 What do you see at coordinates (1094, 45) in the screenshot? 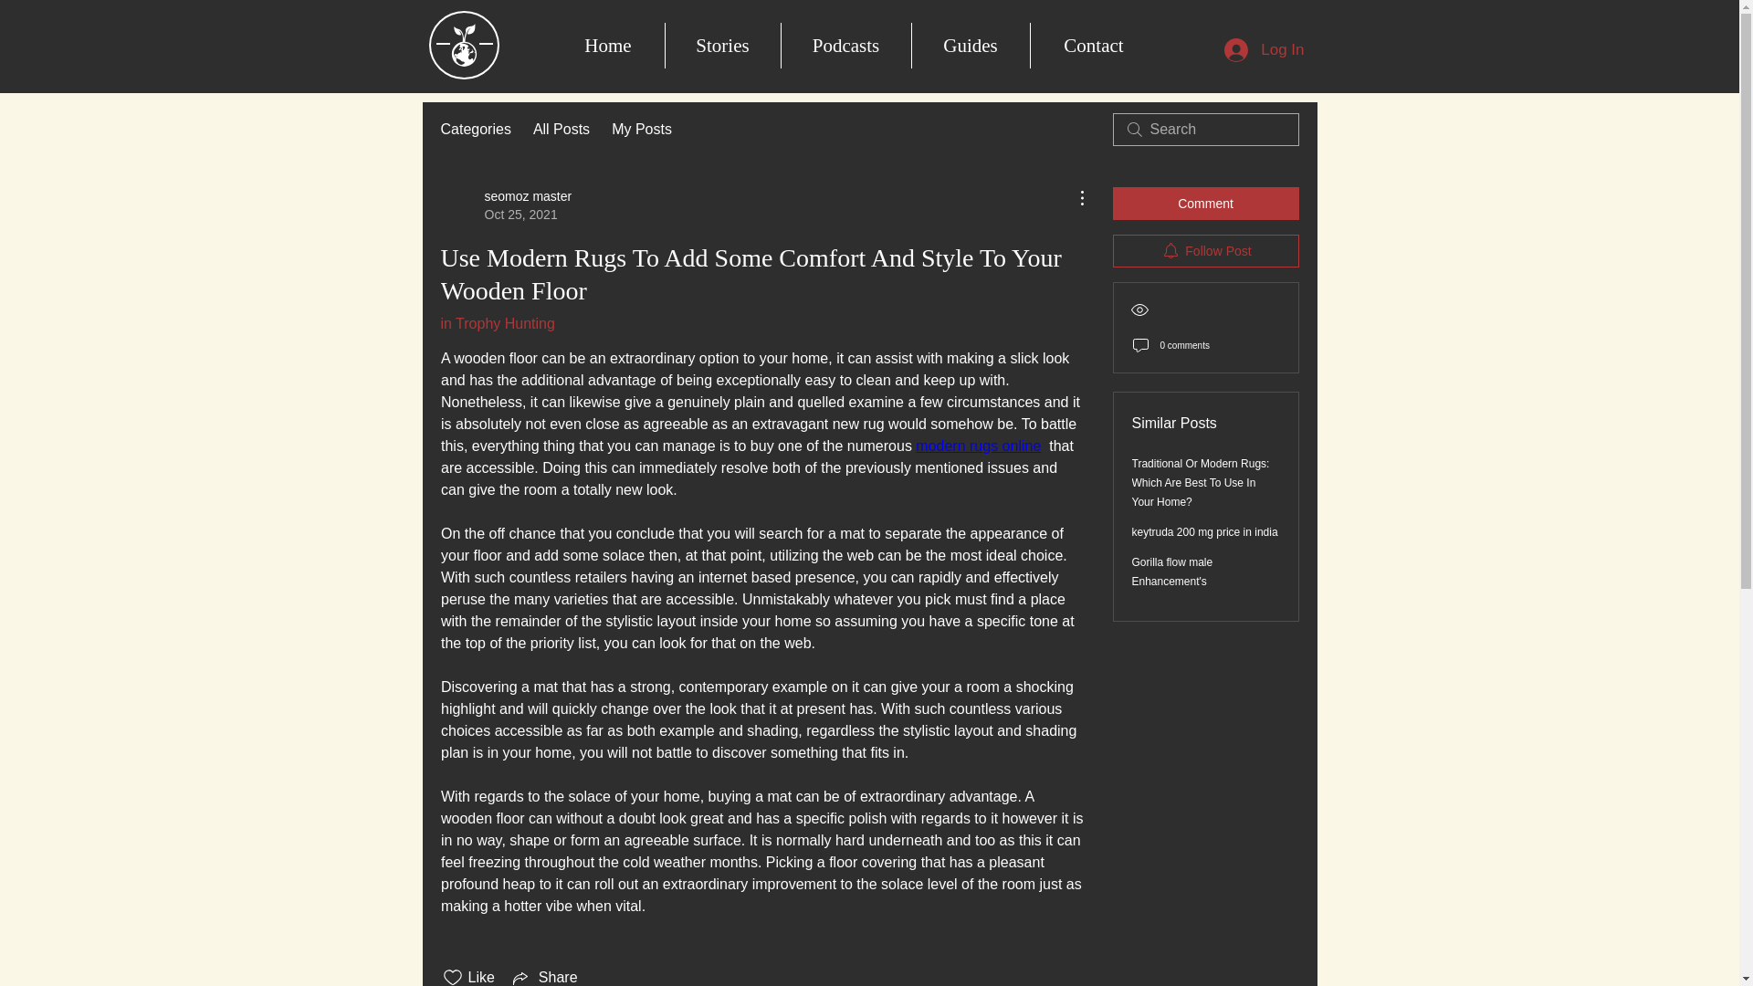
I see `Contact` at bounding box center [1094, 45].